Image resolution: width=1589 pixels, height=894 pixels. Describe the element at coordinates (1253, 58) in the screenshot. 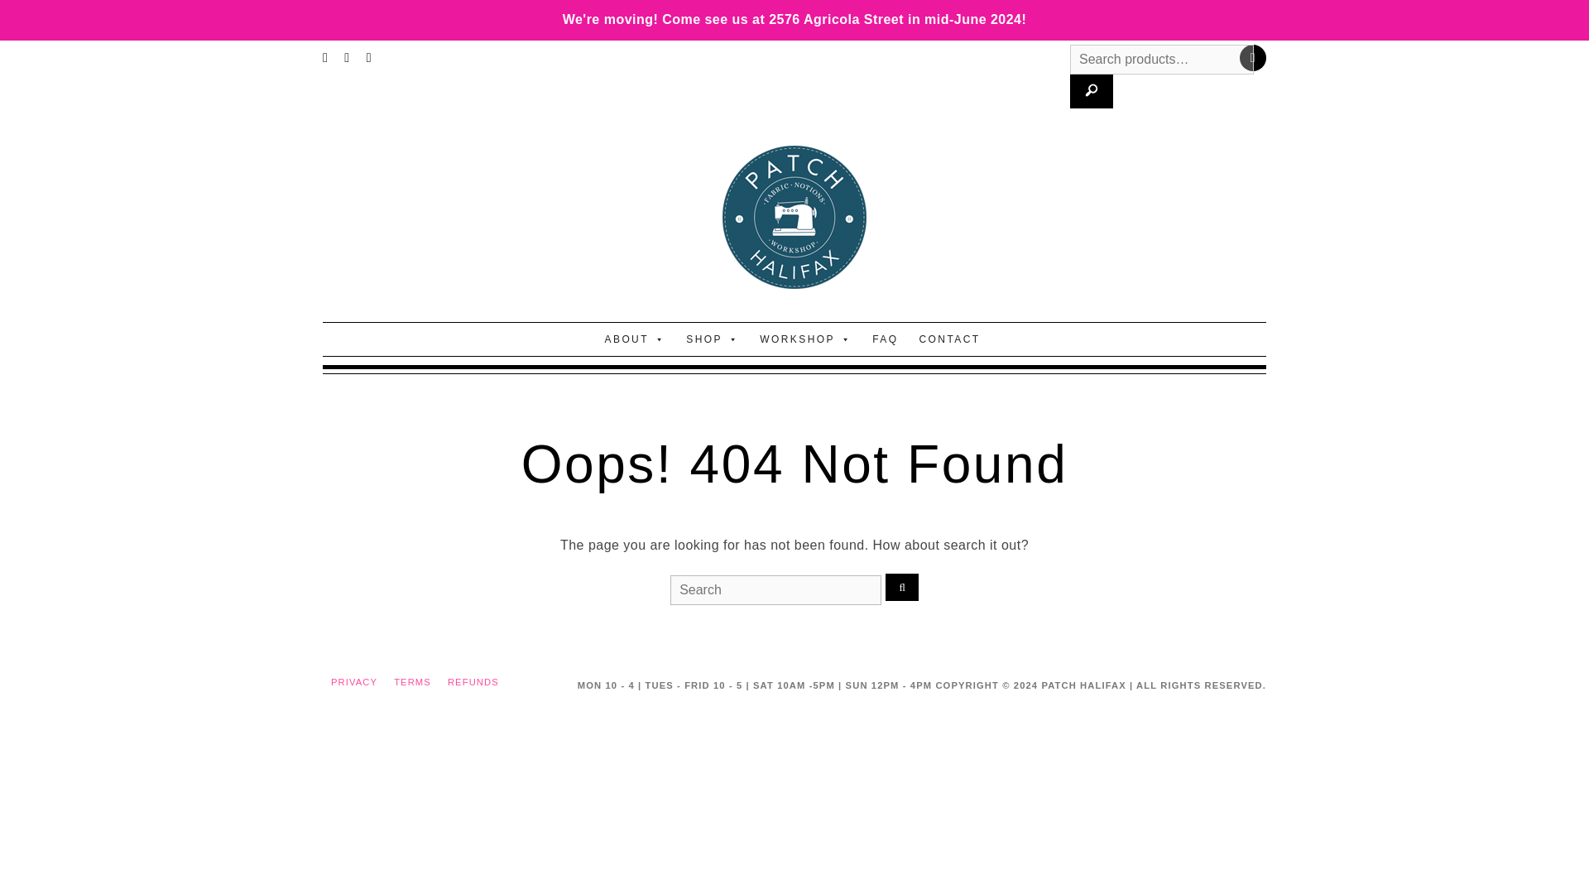

I see `View your shopping cart` at that location.